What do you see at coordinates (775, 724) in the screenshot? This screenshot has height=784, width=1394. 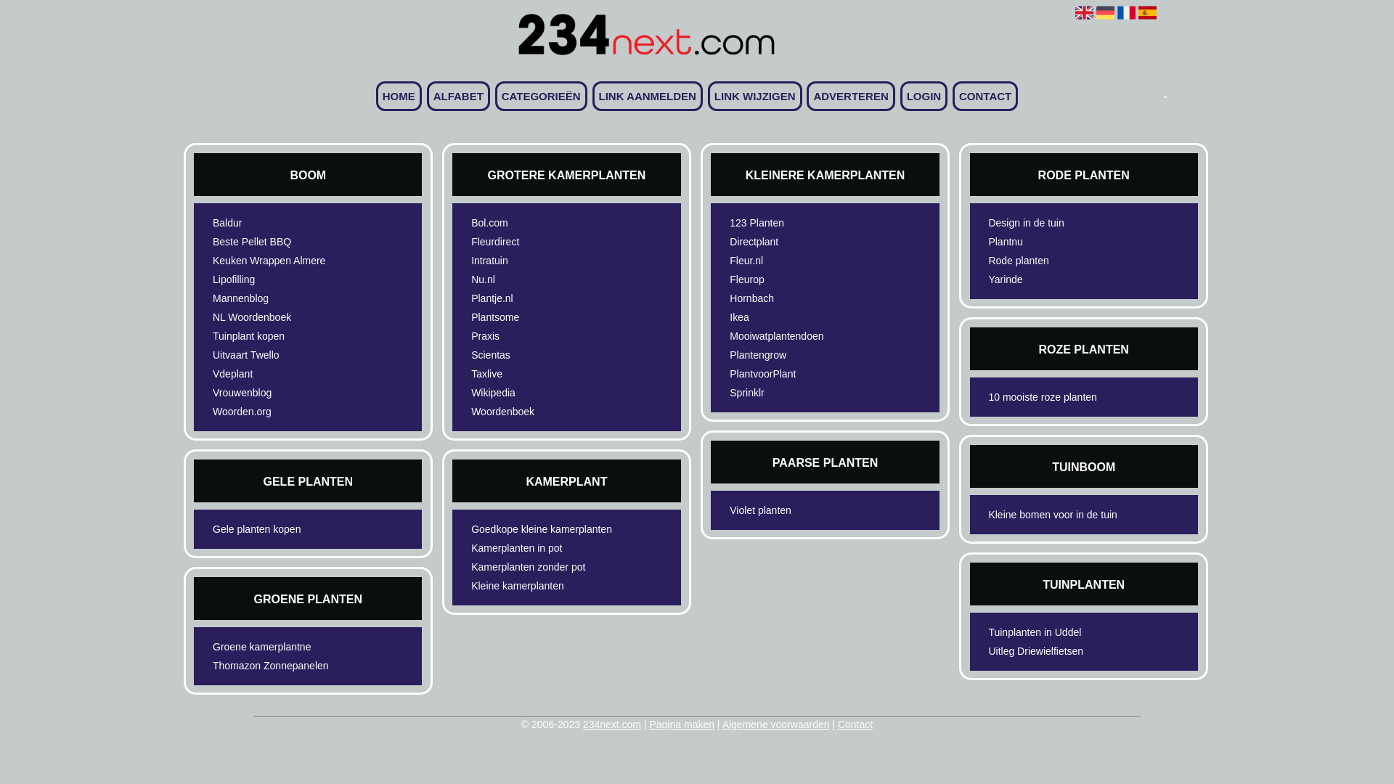 I see `Algemene voorwaarden` at bounding box center [775, 724].